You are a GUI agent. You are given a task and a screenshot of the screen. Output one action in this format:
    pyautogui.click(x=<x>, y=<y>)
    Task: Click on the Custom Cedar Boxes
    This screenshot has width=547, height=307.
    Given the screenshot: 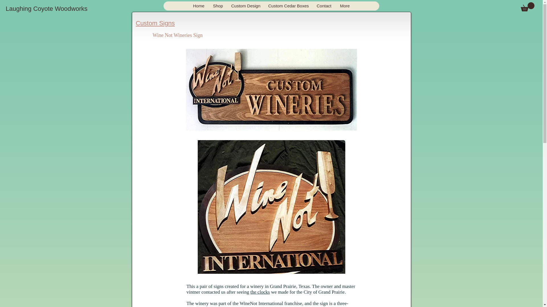 What is the action you would take?
    pyautogui.click(x=288, y=6)
    